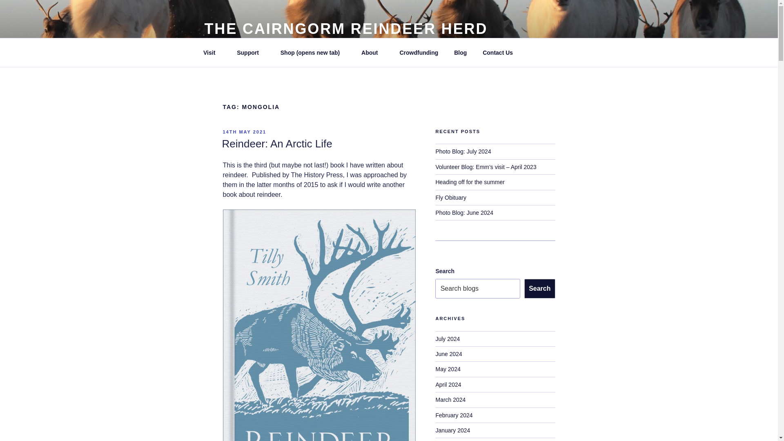 This screenshot has width=784, height=441. Describe the element at coordinates (244, 132) in the screenshot. I see `14TH MAY 2021` at that location.